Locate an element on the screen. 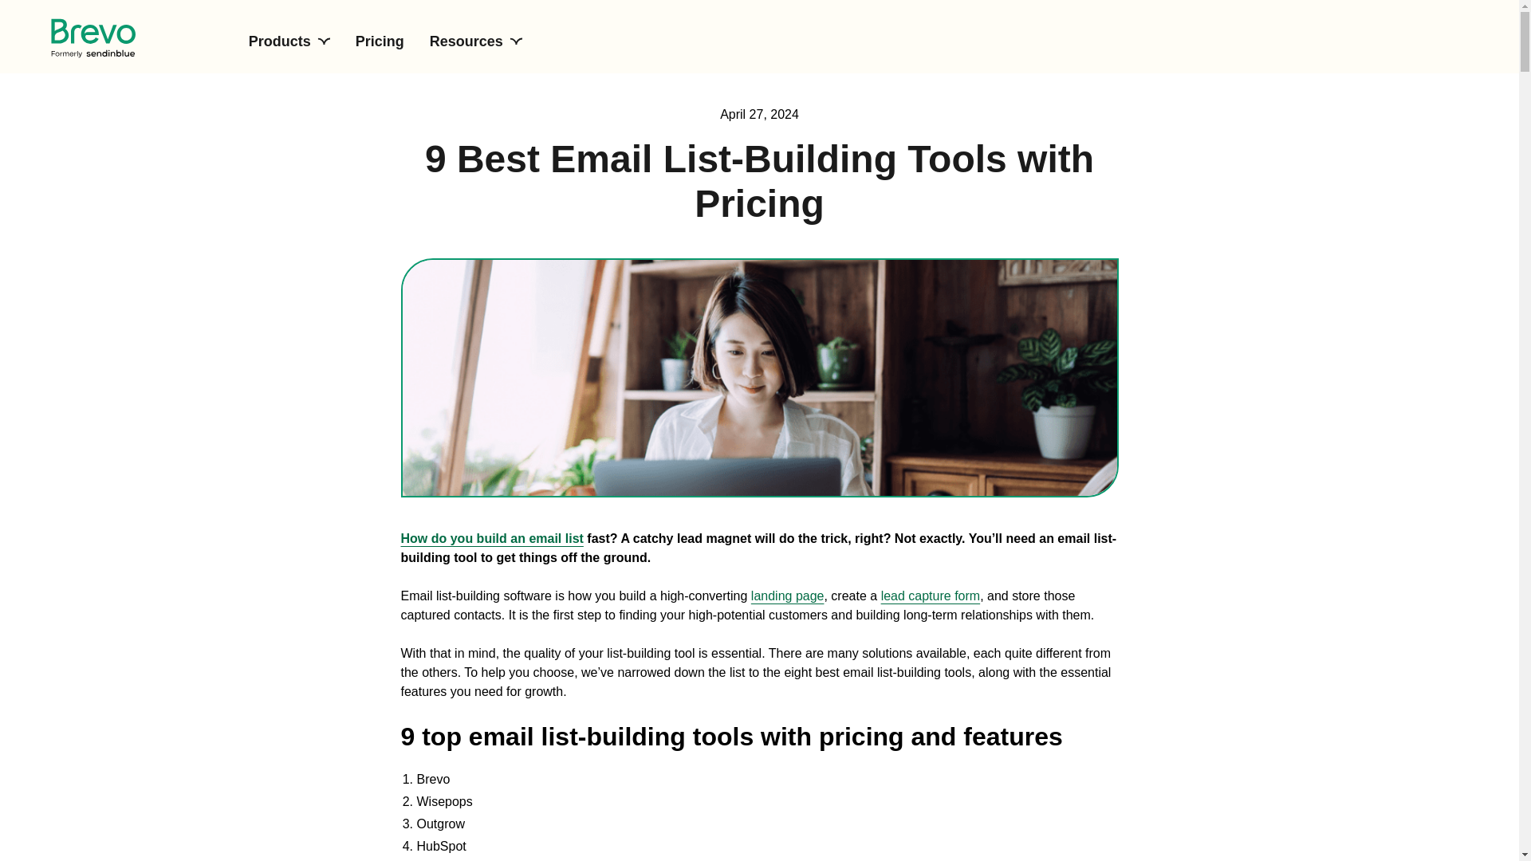 This screenshot has width=1531, height=861. Pricing is located at coordinates (380, 41).